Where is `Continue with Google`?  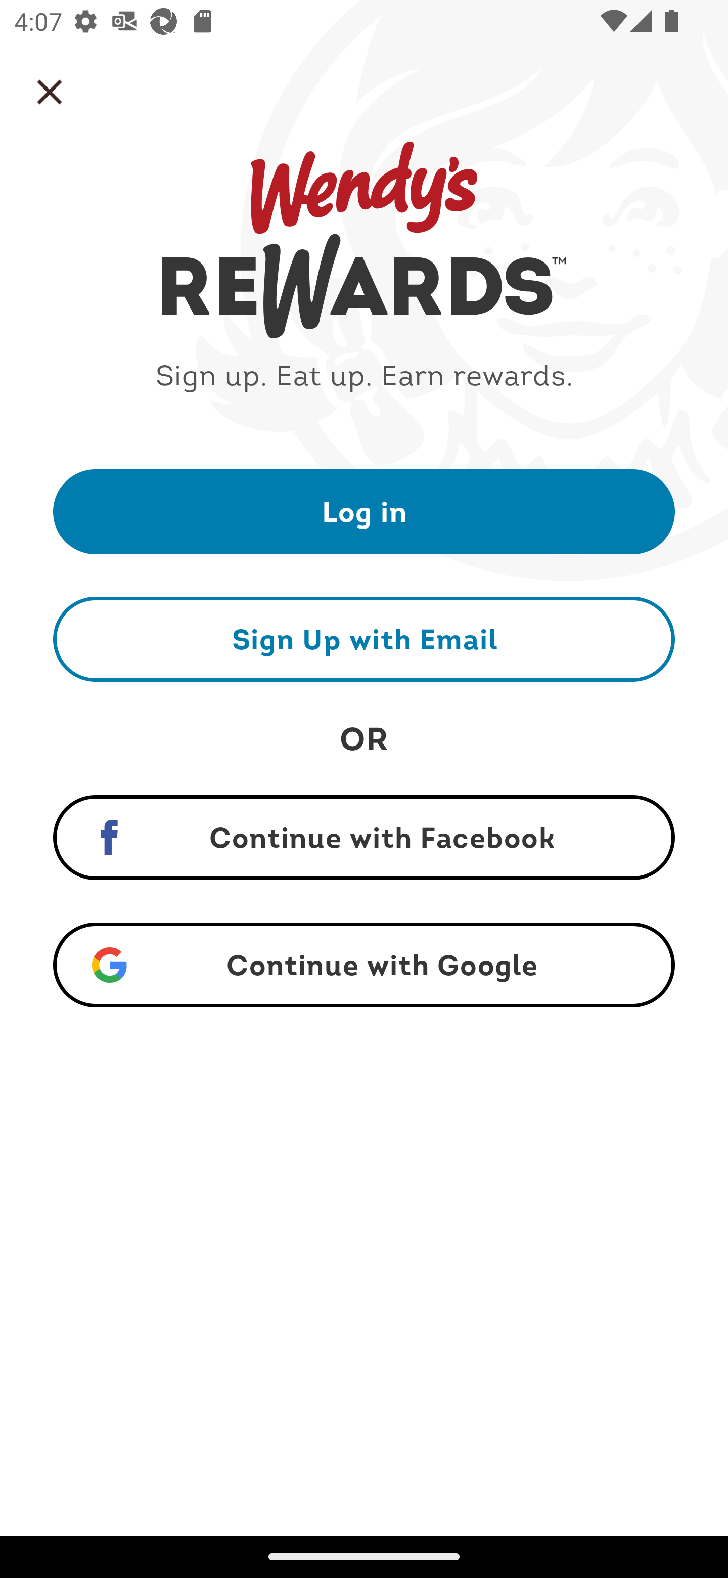
Continue with Google is located at coordinates (364, 965).